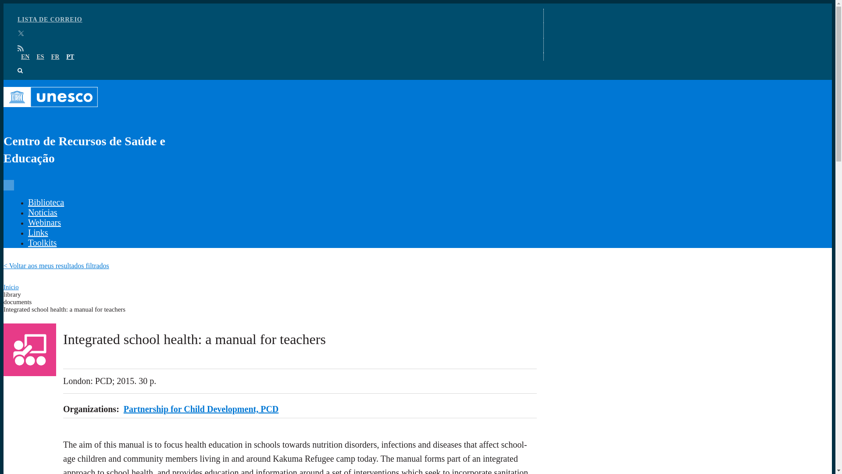 Image resolution: width=842 pixels, height=474 pixels. I want to click on Webinars, so click(44, 222).